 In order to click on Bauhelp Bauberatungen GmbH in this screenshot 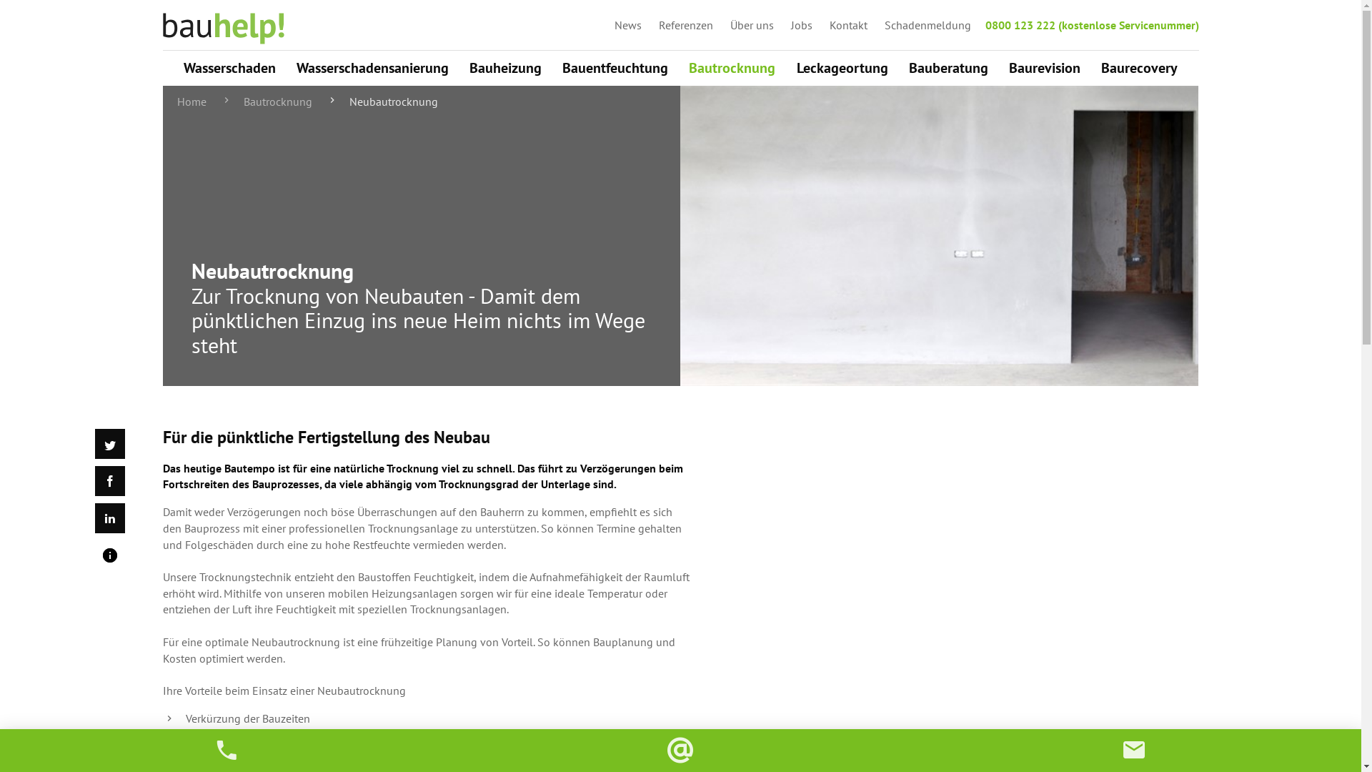, I will do `click(224, 29)`.